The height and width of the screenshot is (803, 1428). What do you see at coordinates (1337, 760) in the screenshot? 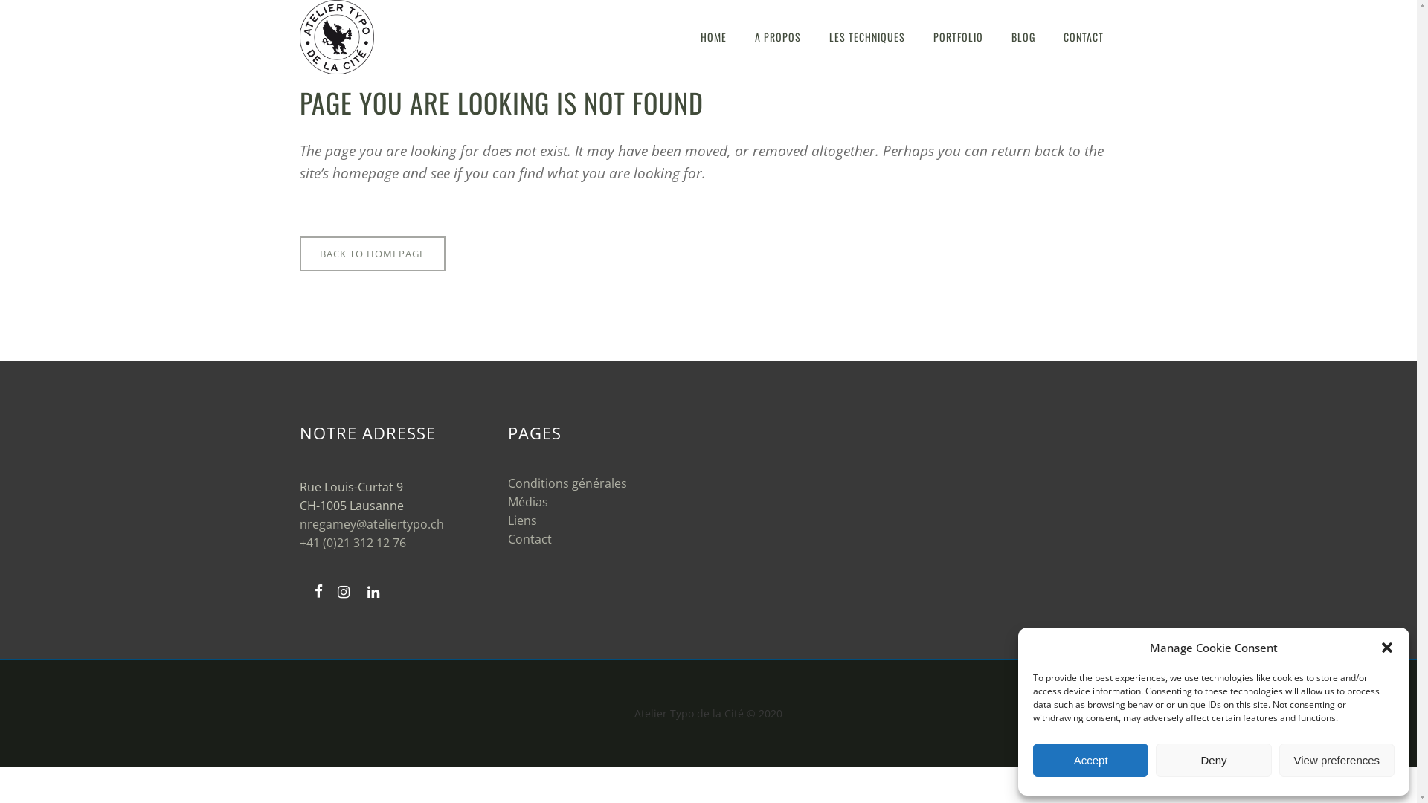
I see `View preferences` at bounding box center [1337, 760].